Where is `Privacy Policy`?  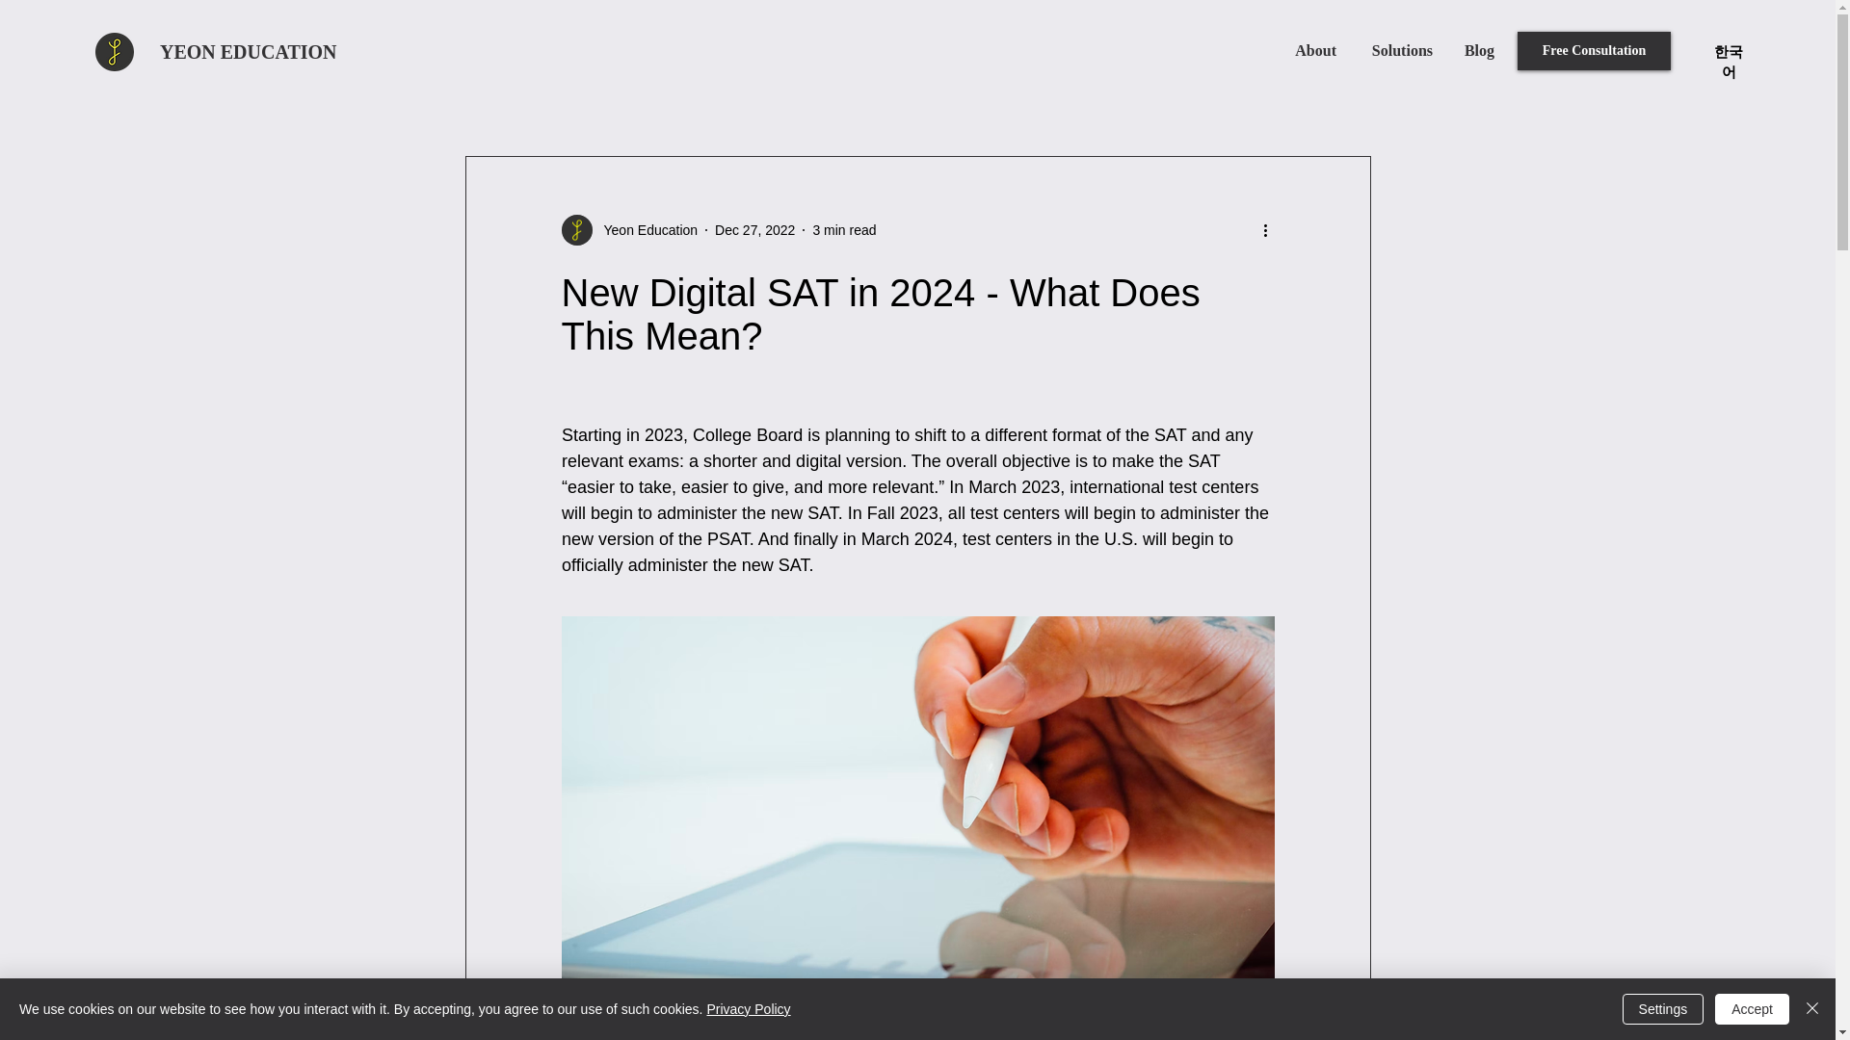
Privacy Policy is located at coordinates (748, 1009).